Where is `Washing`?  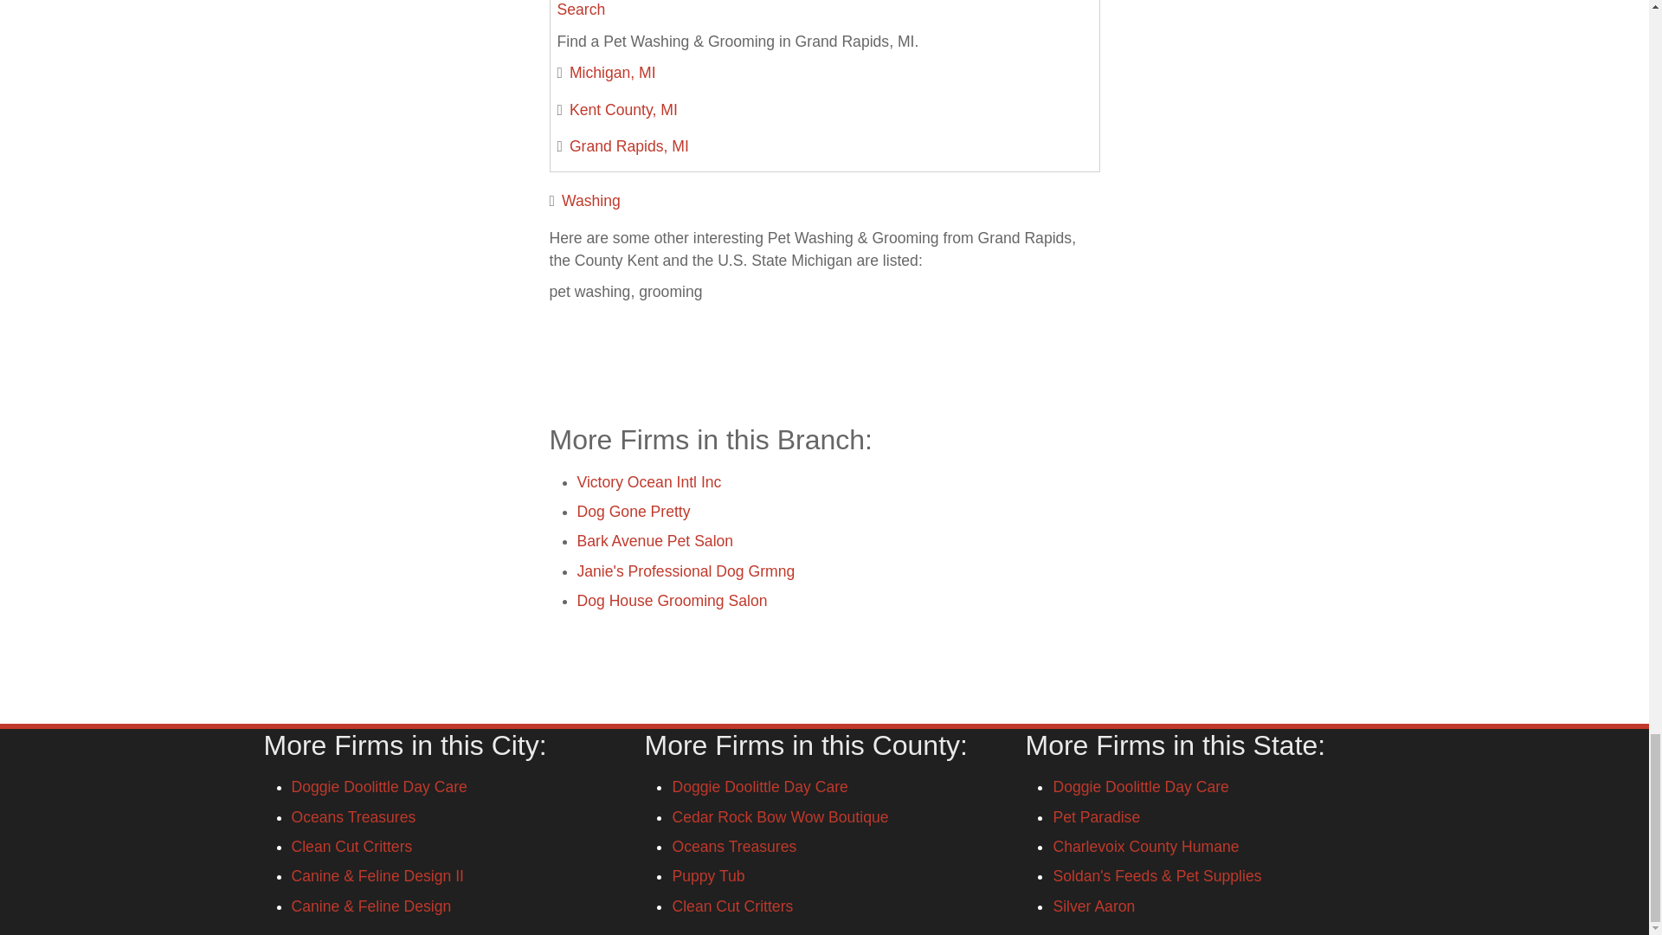
Washing is located at coordinates (590, 201).